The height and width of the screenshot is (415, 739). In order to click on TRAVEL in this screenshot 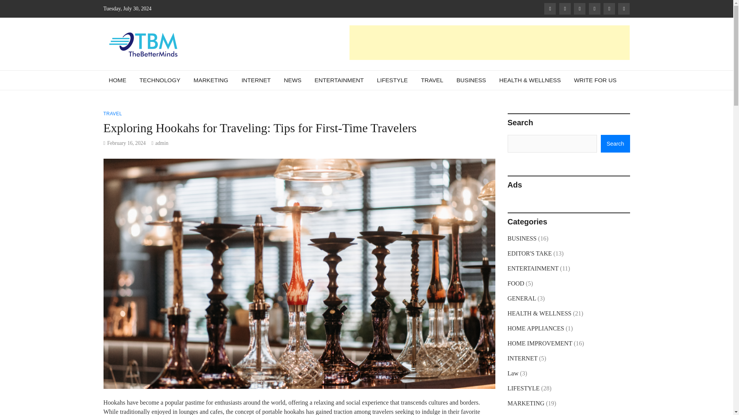, I will do `click(112, 114)`.